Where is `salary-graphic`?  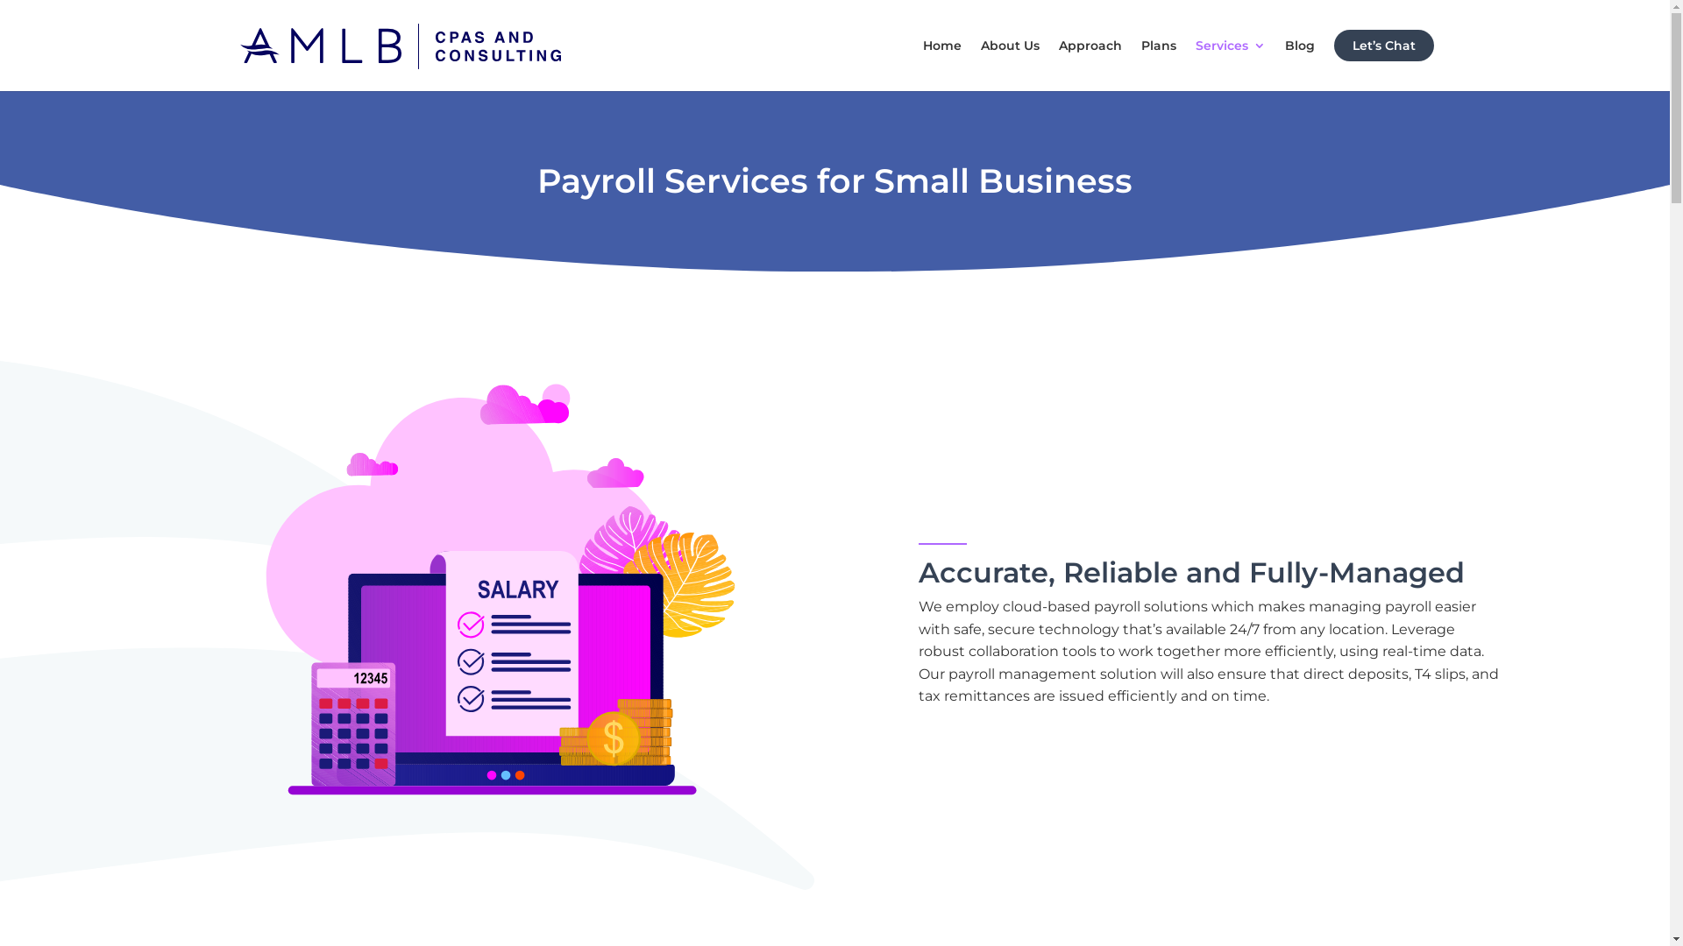
salary-graphic is located at coordinates (501, 625).